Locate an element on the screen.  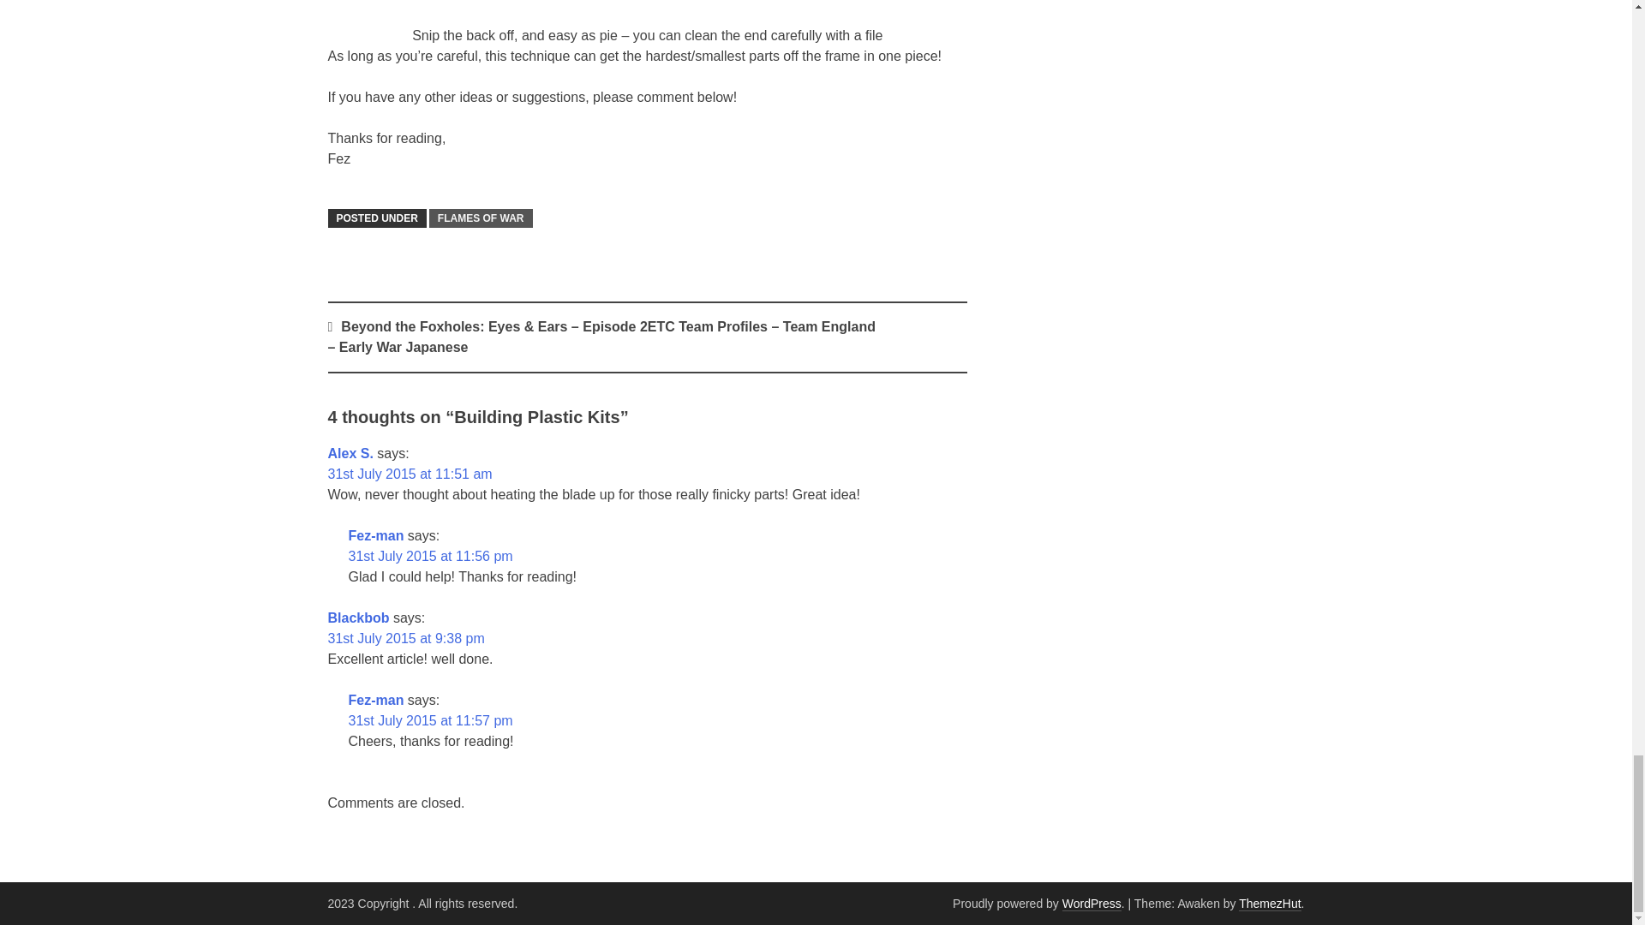
Alex S. is located at coordinates (350, 452).